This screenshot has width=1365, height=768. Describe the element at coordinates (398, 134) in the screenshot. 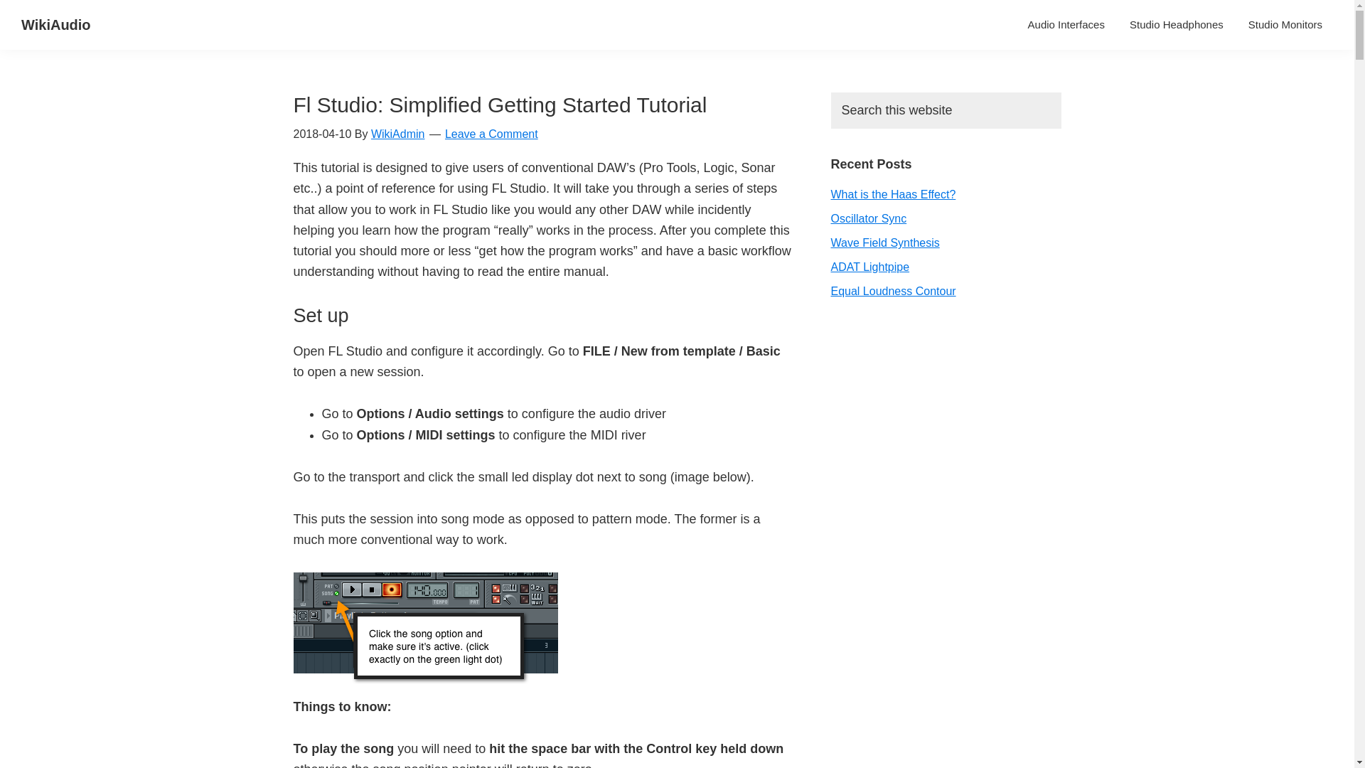

I see `WikiAdmin` at that location.